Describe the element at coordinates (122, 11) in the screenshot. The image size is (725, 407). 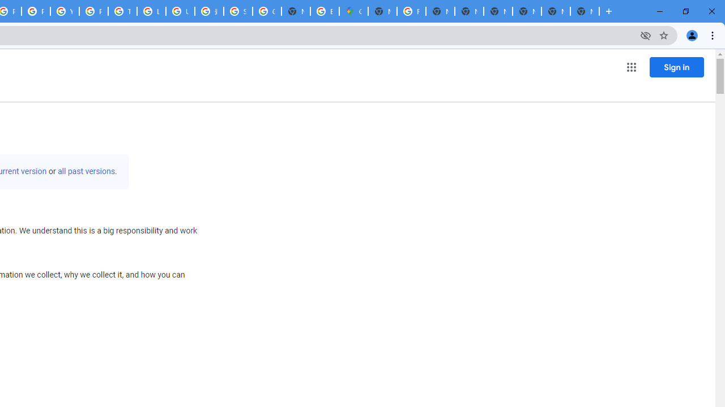
I see `Tips & tricks for Chrome - Google Chrome Help` at that location.